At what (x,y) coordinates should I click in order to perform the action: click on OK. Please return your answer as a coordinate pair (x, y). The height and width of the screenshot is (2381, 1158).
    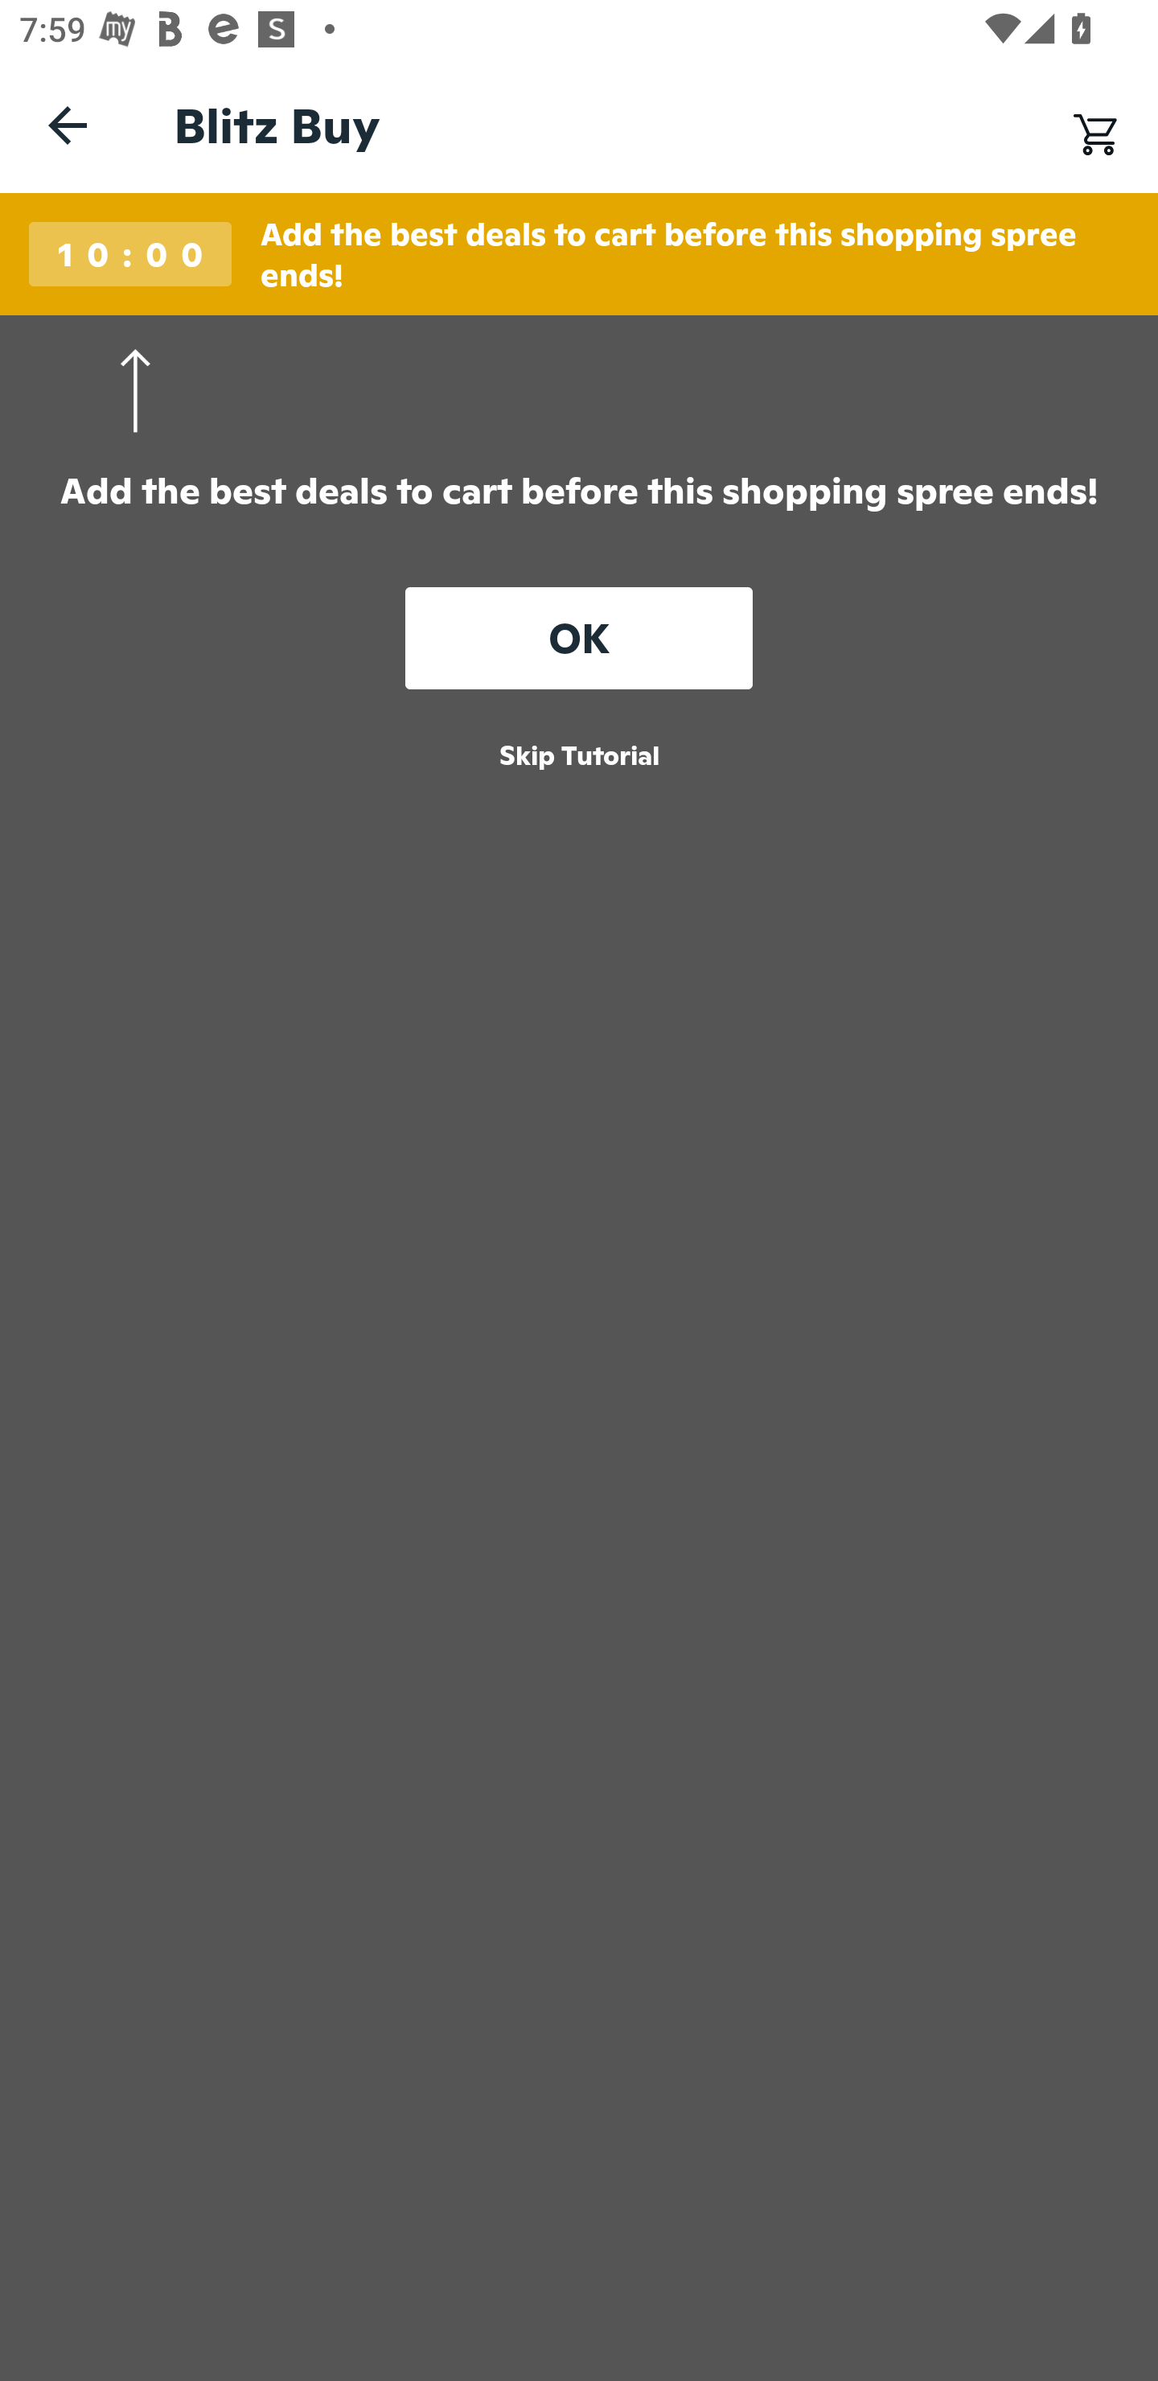
    Looking at the image, I should click on (579, 639).